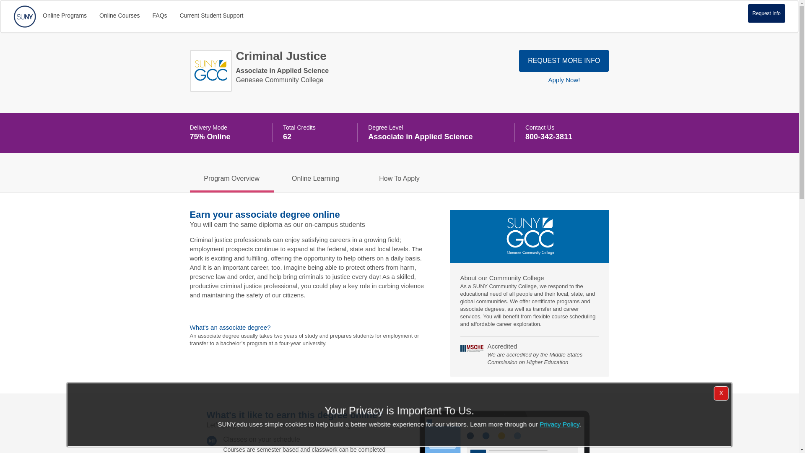 This screenshot has width=805, height=453. Describe the element at coordinates (315, 178) in the screenshot. I see `Online Learning` at that location.